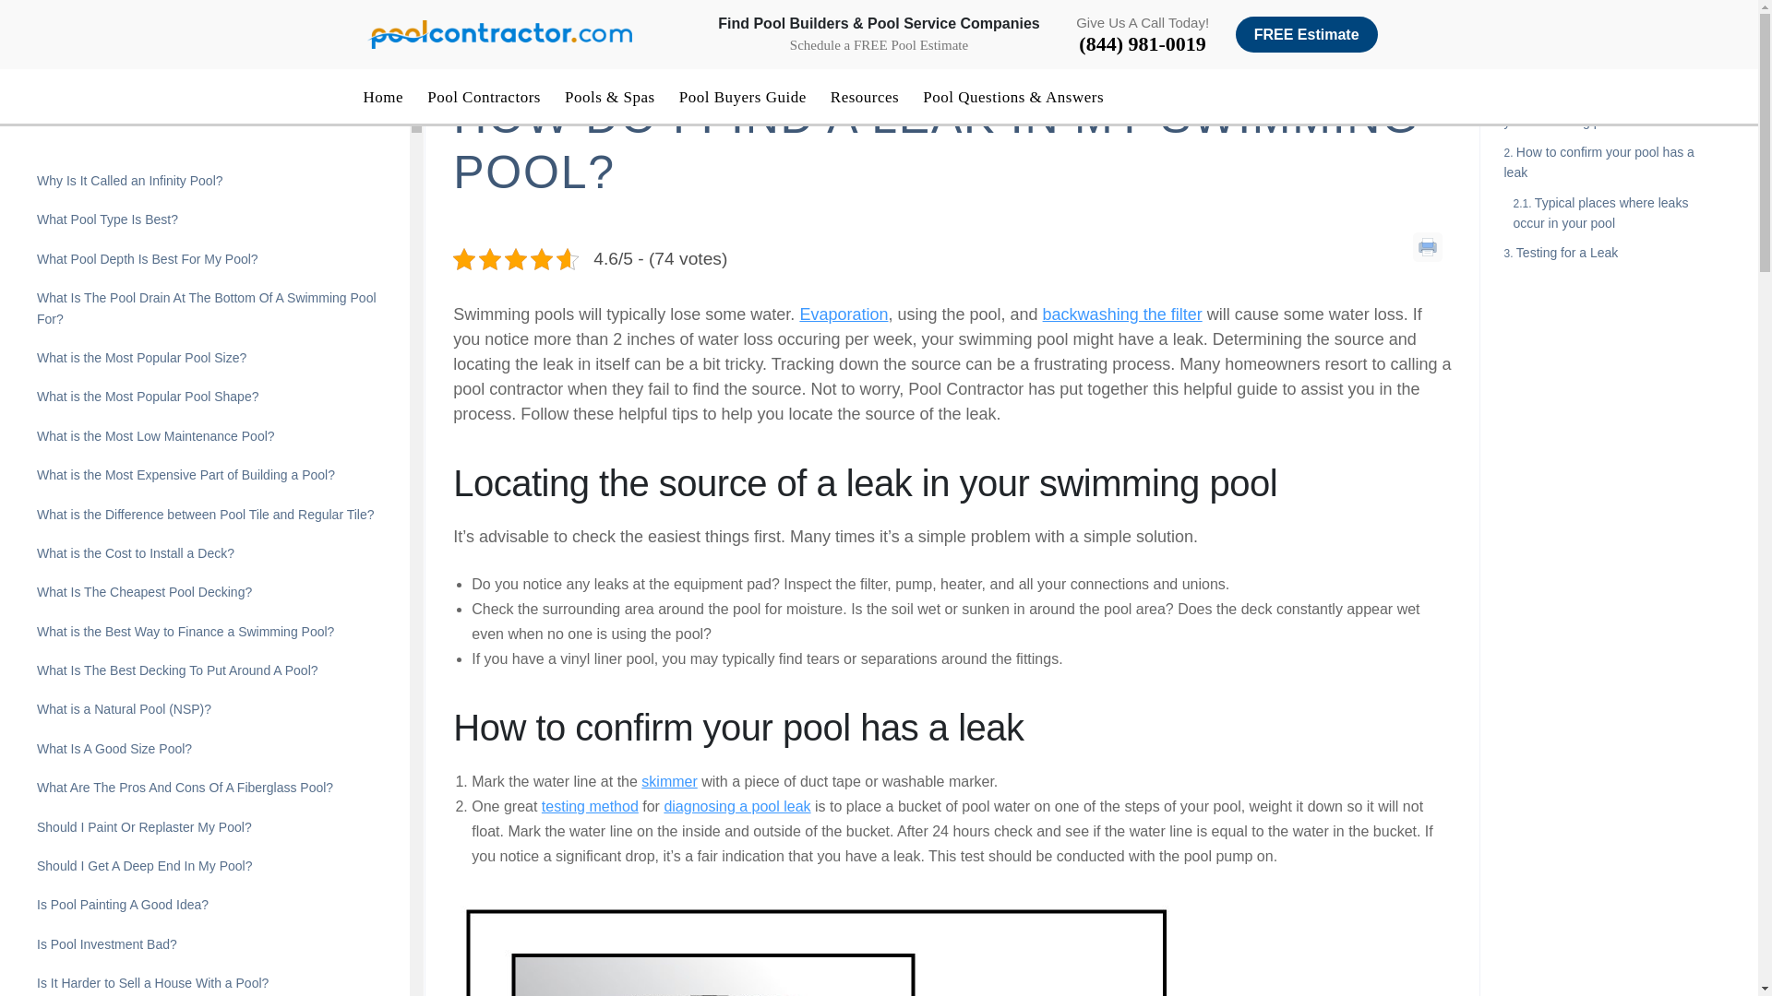 This screenshot has width=1772, height=996. What do you see at coordinates (469, 57) in the screenshot?
I see `Home` at bounding box center [469, 57].